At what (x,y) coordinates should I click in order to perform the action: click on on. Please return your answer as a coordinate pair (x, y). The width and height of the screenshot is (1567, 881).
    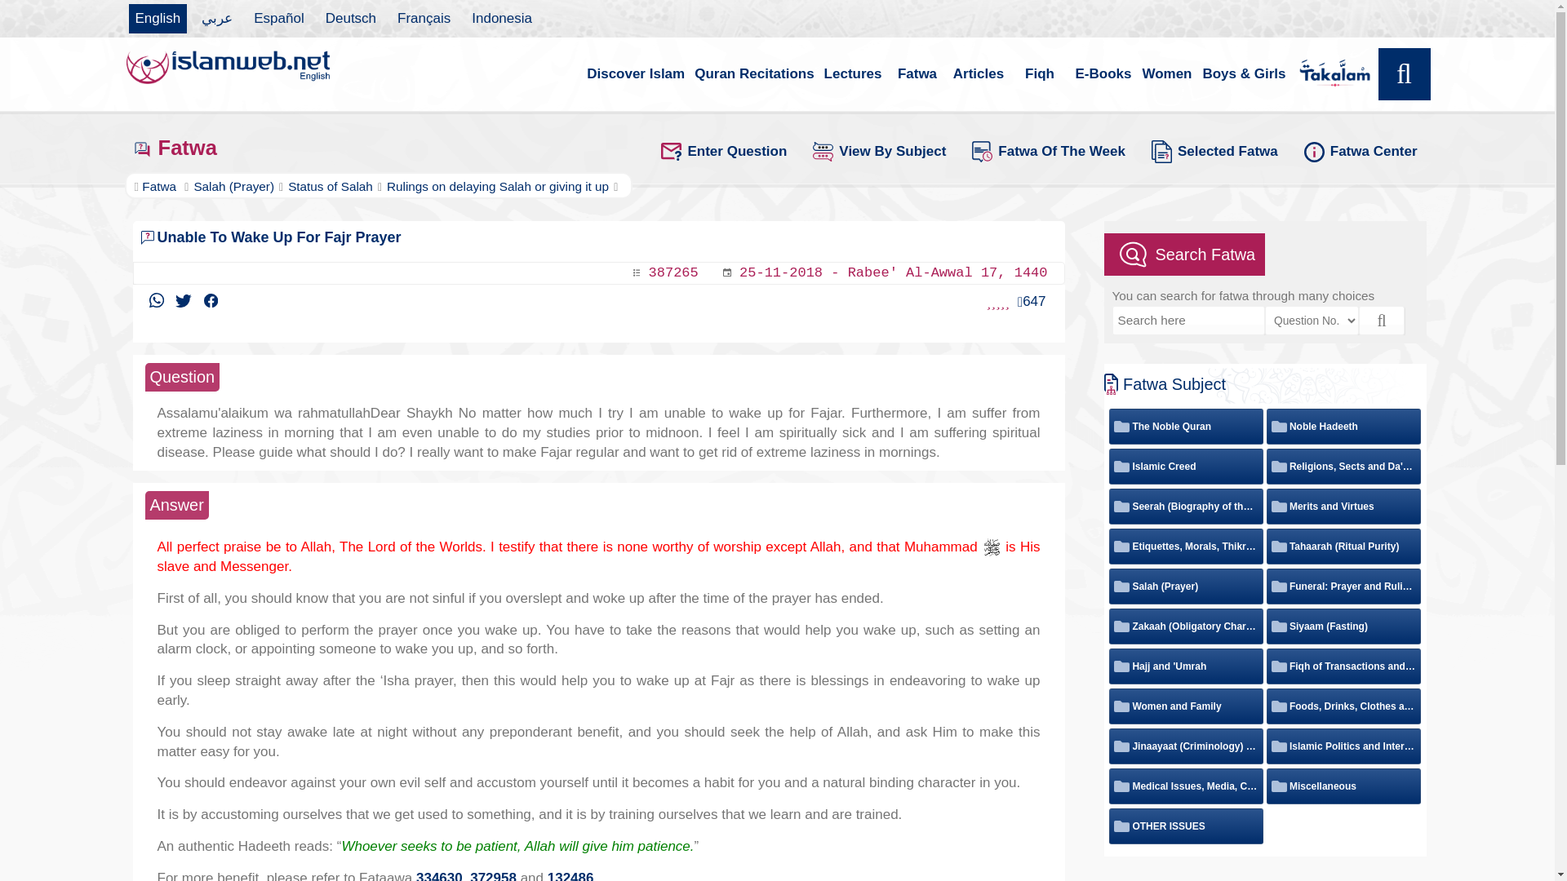
    Looking at the image, I should click on (1120, 506).